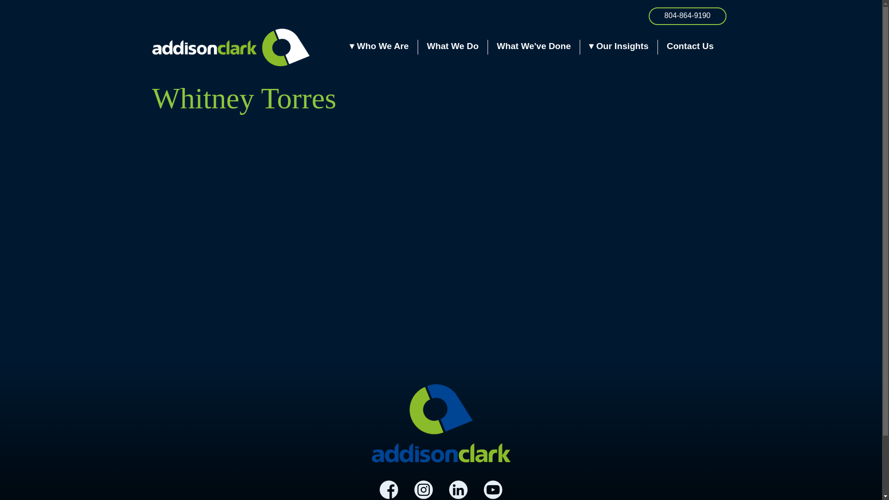 The height and width of the screenshot is (500, 889). I want to click on Site logo file, so click(231, 47).